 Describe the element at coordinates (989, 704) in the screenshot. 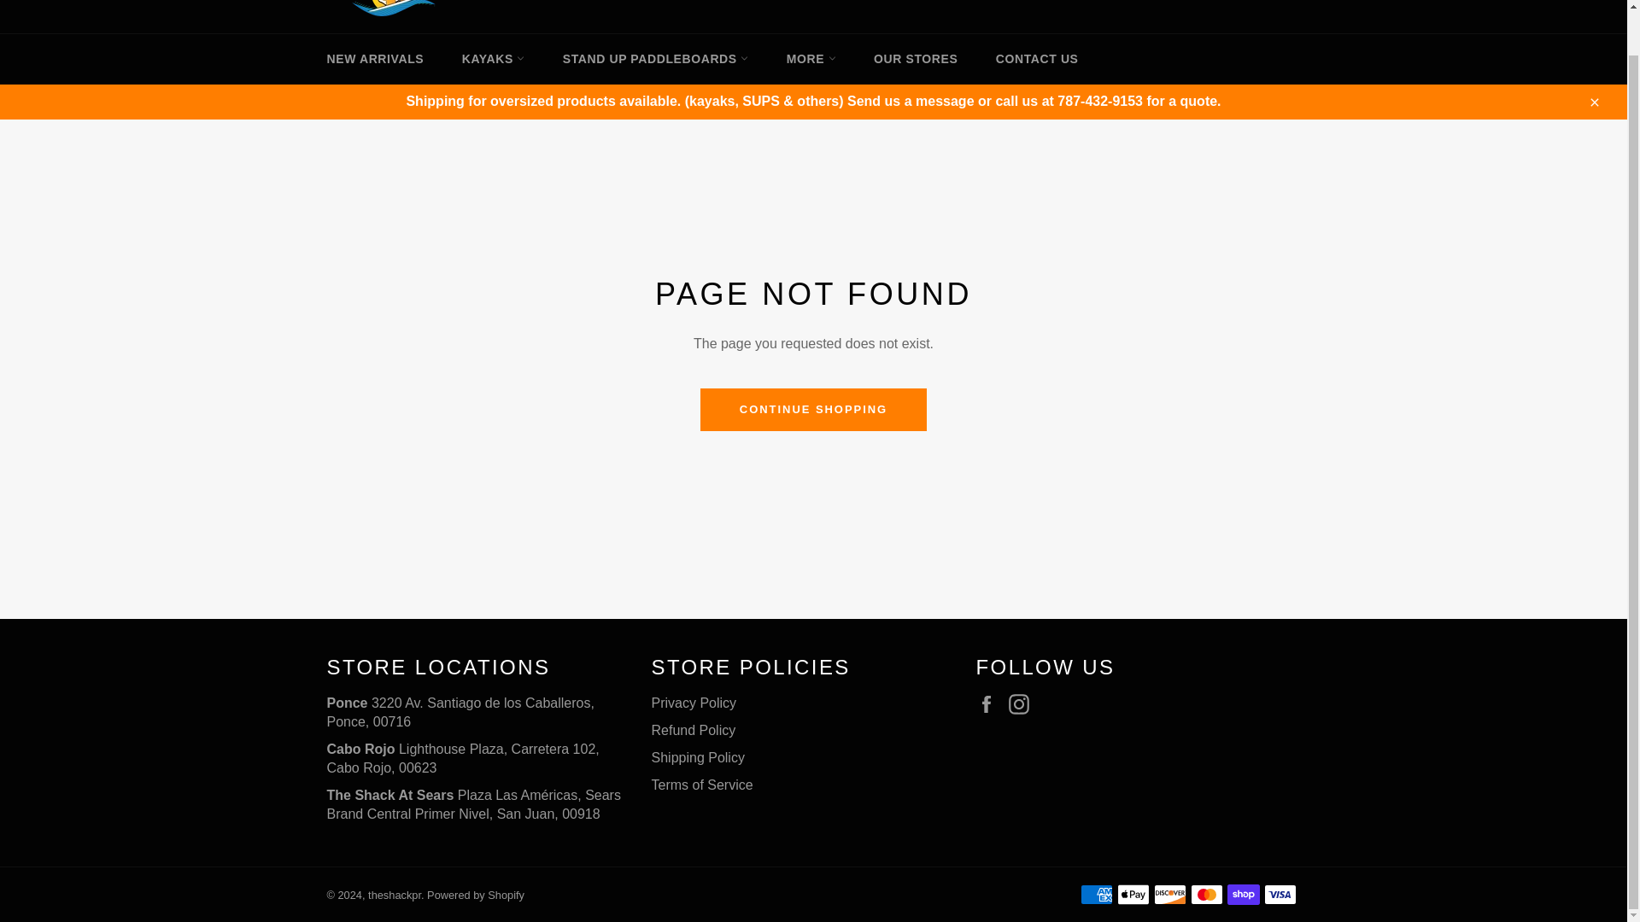

I see `theshackpr on Facebook` at that location.